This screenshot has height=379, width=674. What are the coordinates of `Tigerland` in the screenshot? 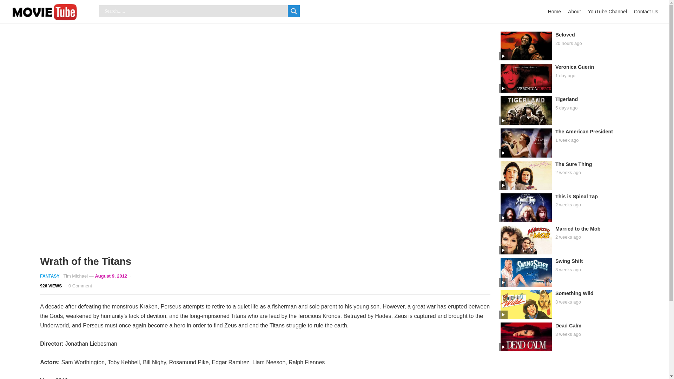 It's located at (567, 99).